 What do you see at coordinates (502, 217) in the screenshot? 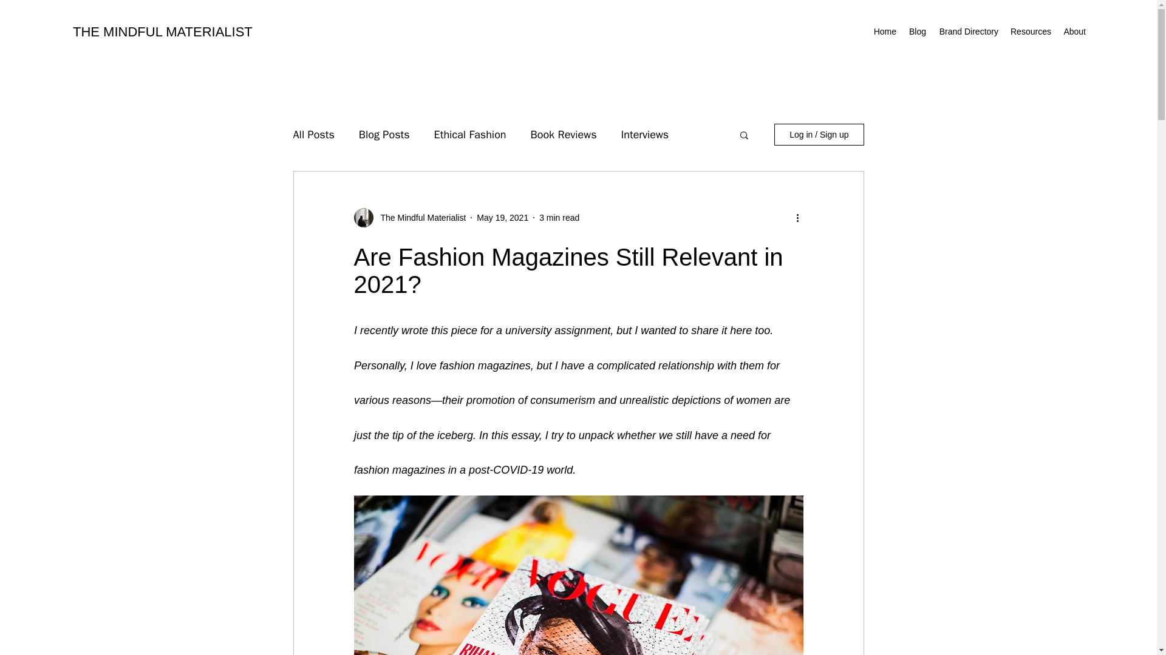
I see `May 19, 2021` at bounding box center [502, 217].